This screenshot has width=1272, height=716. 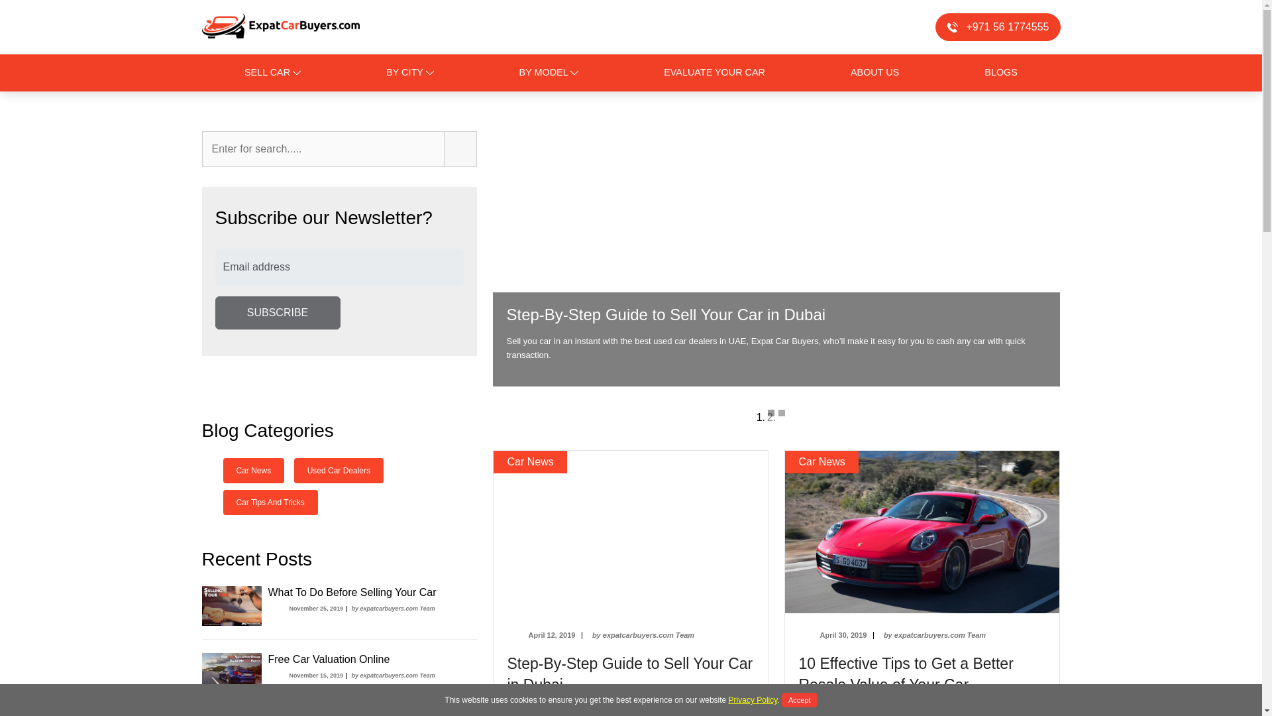 What do you see at coordinates (351, 591) in the screenshot?
I see `What To Do Before Selling Your Car` at bounding box center [351, 591].